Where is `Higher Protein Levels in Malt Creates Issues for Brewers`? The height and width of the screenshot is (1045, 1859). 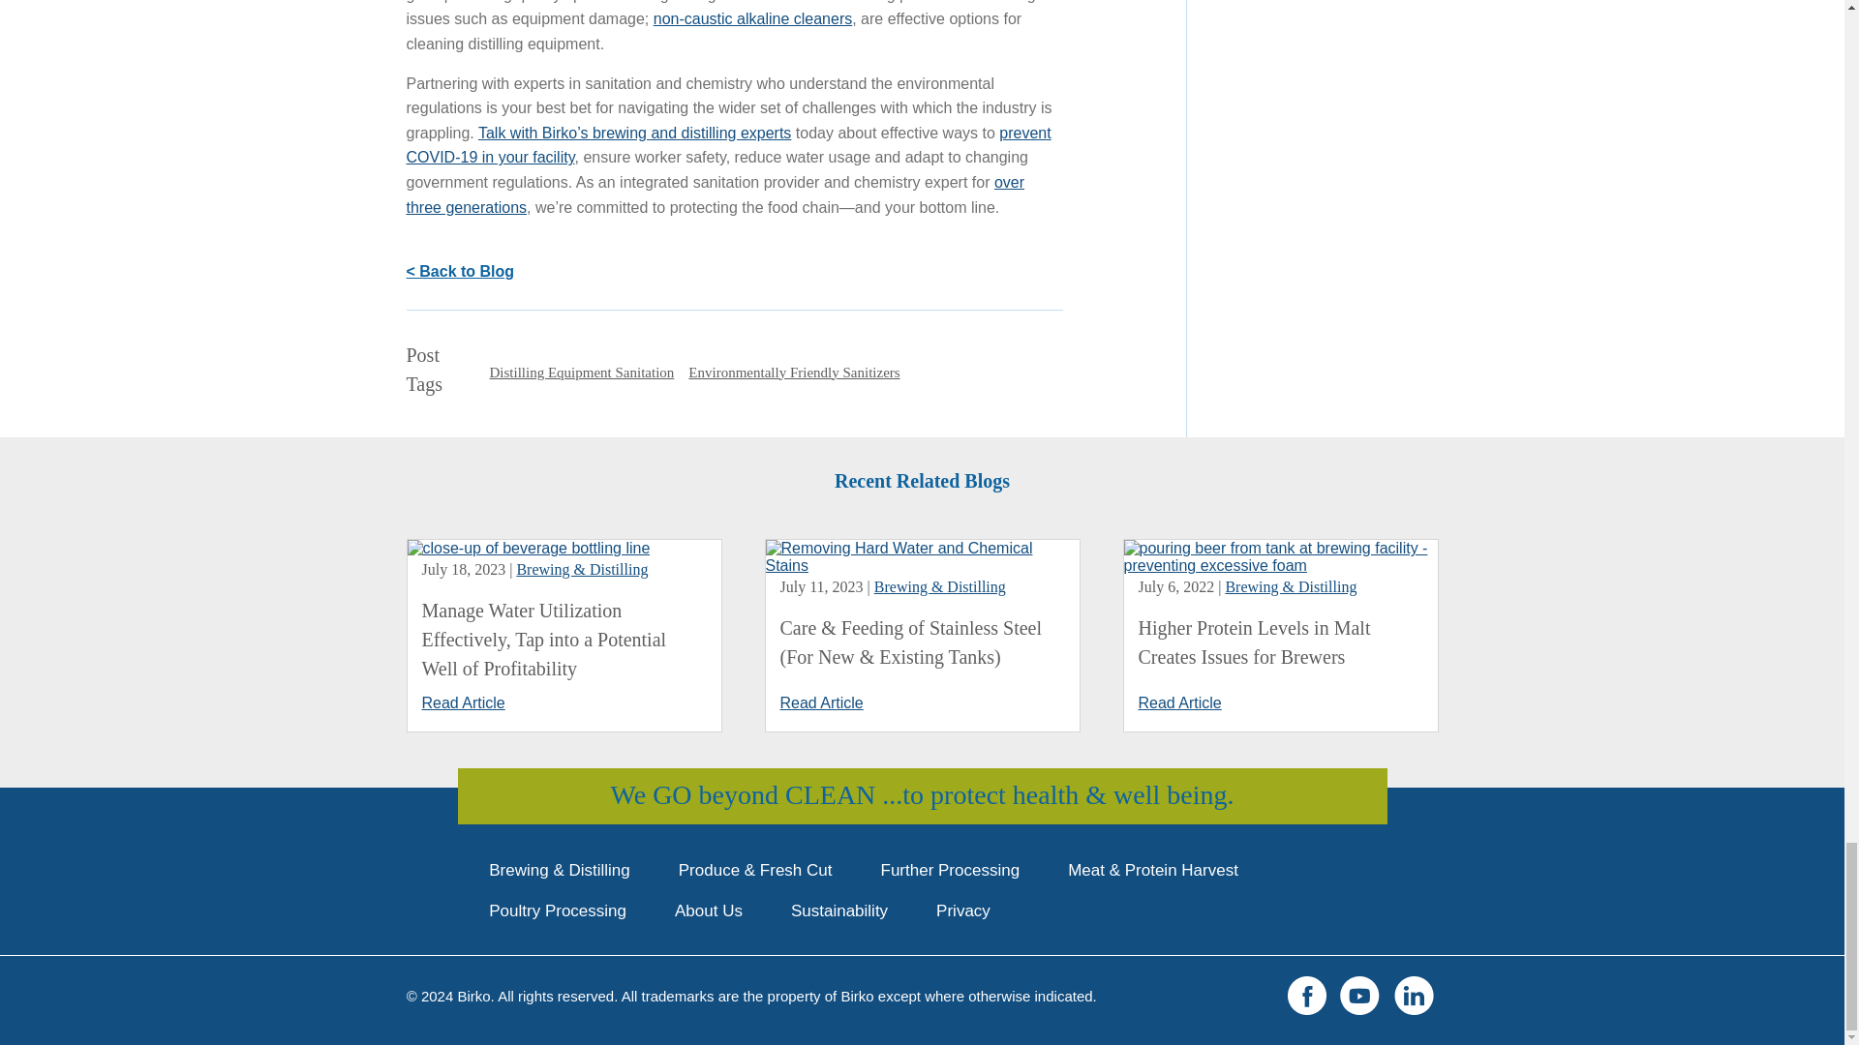 Higher Protein Levels in Malt Creates Issues for Brewers is located at coordinates (1255, 642).